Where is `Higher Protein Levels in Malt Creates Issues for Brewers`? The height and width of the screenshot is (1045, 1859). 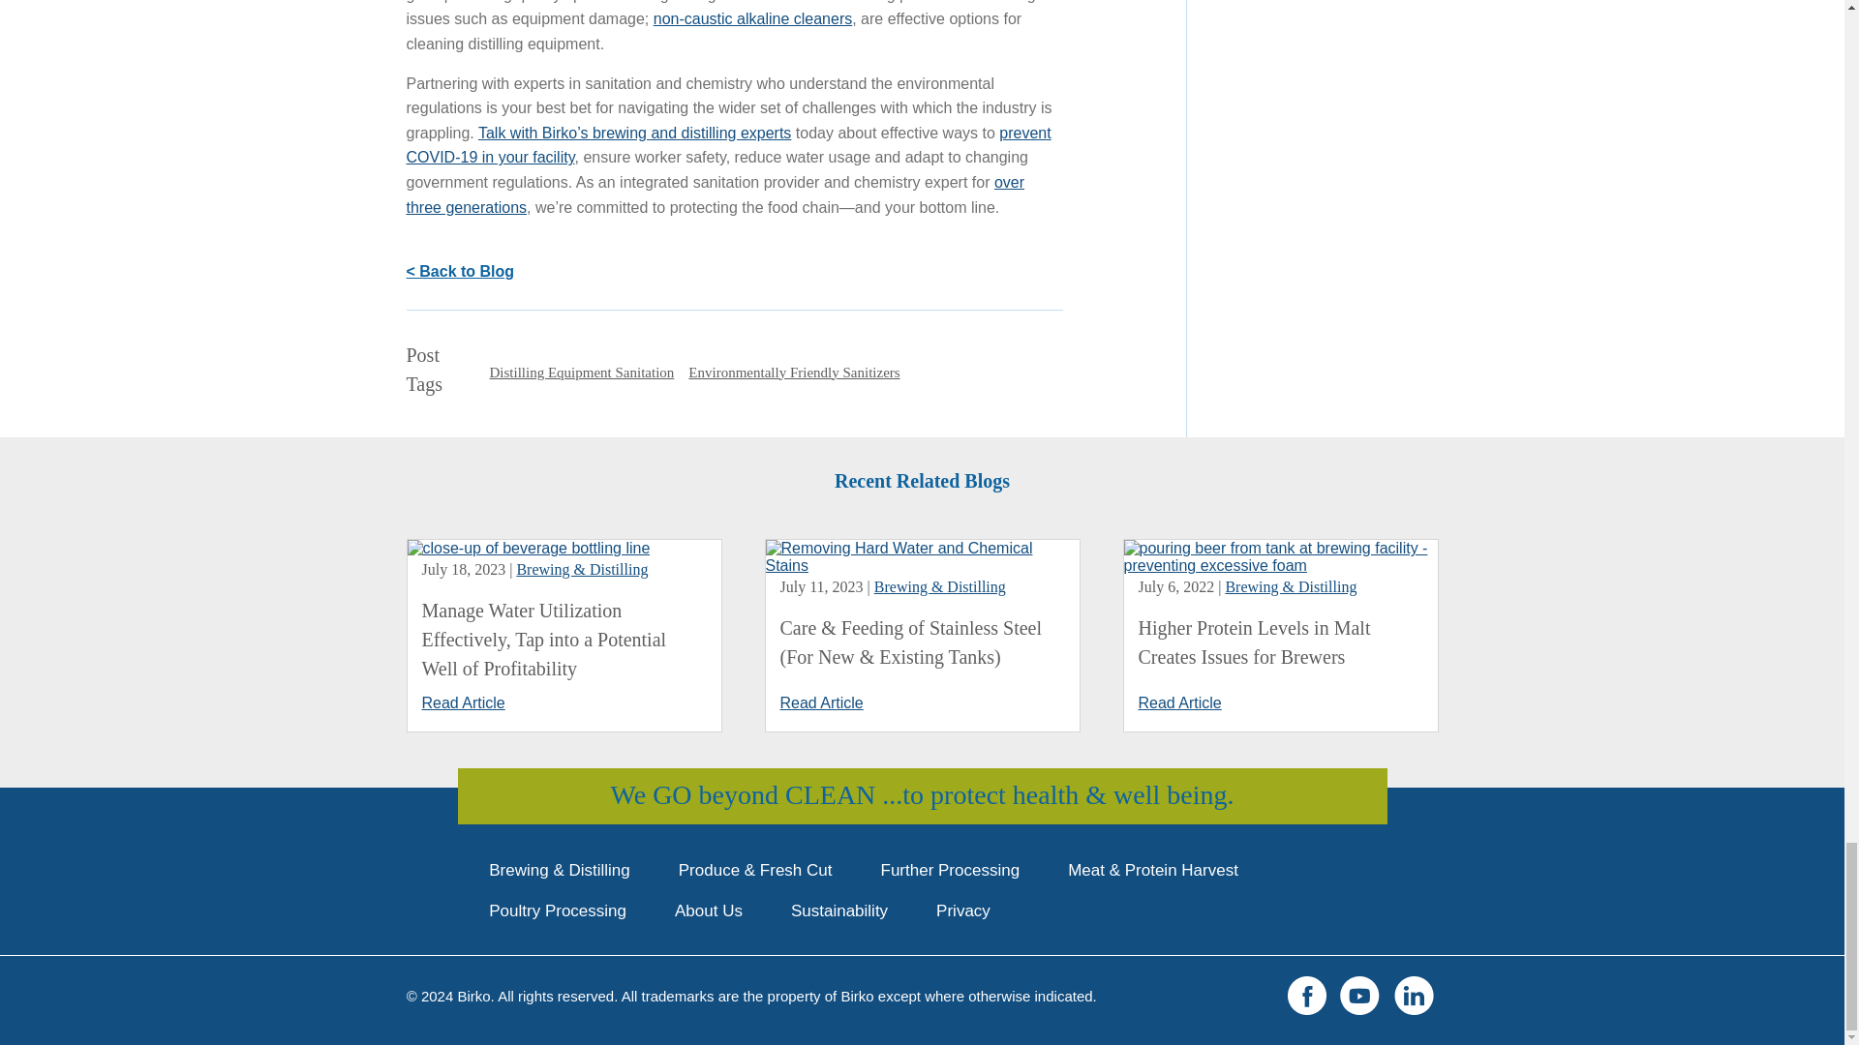 Higher Protein Levels in Malt Creates Issues for Brewers is located at coordinates (1255, 642).